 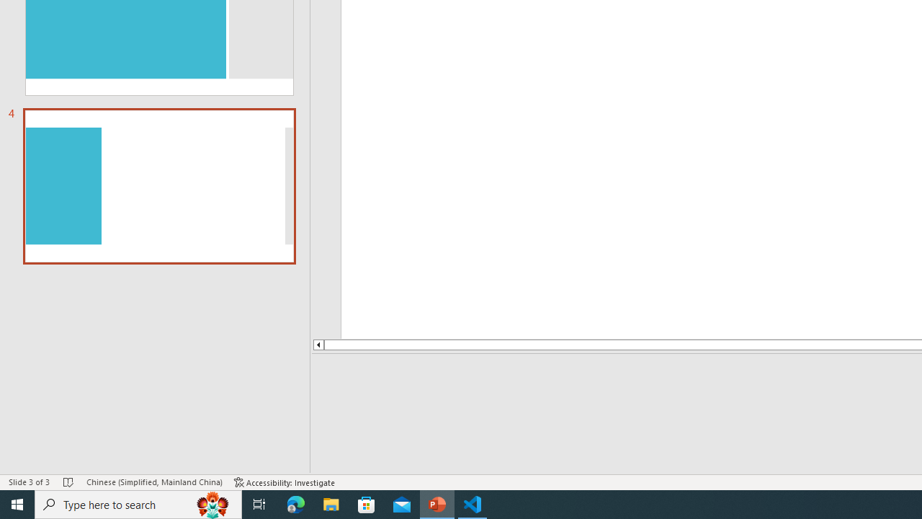 What do you see at coordinates (285, 482) in the screenshot?
I see `Accessibility Checker Accessibility: Investigate` at bounding box center [285, 482].